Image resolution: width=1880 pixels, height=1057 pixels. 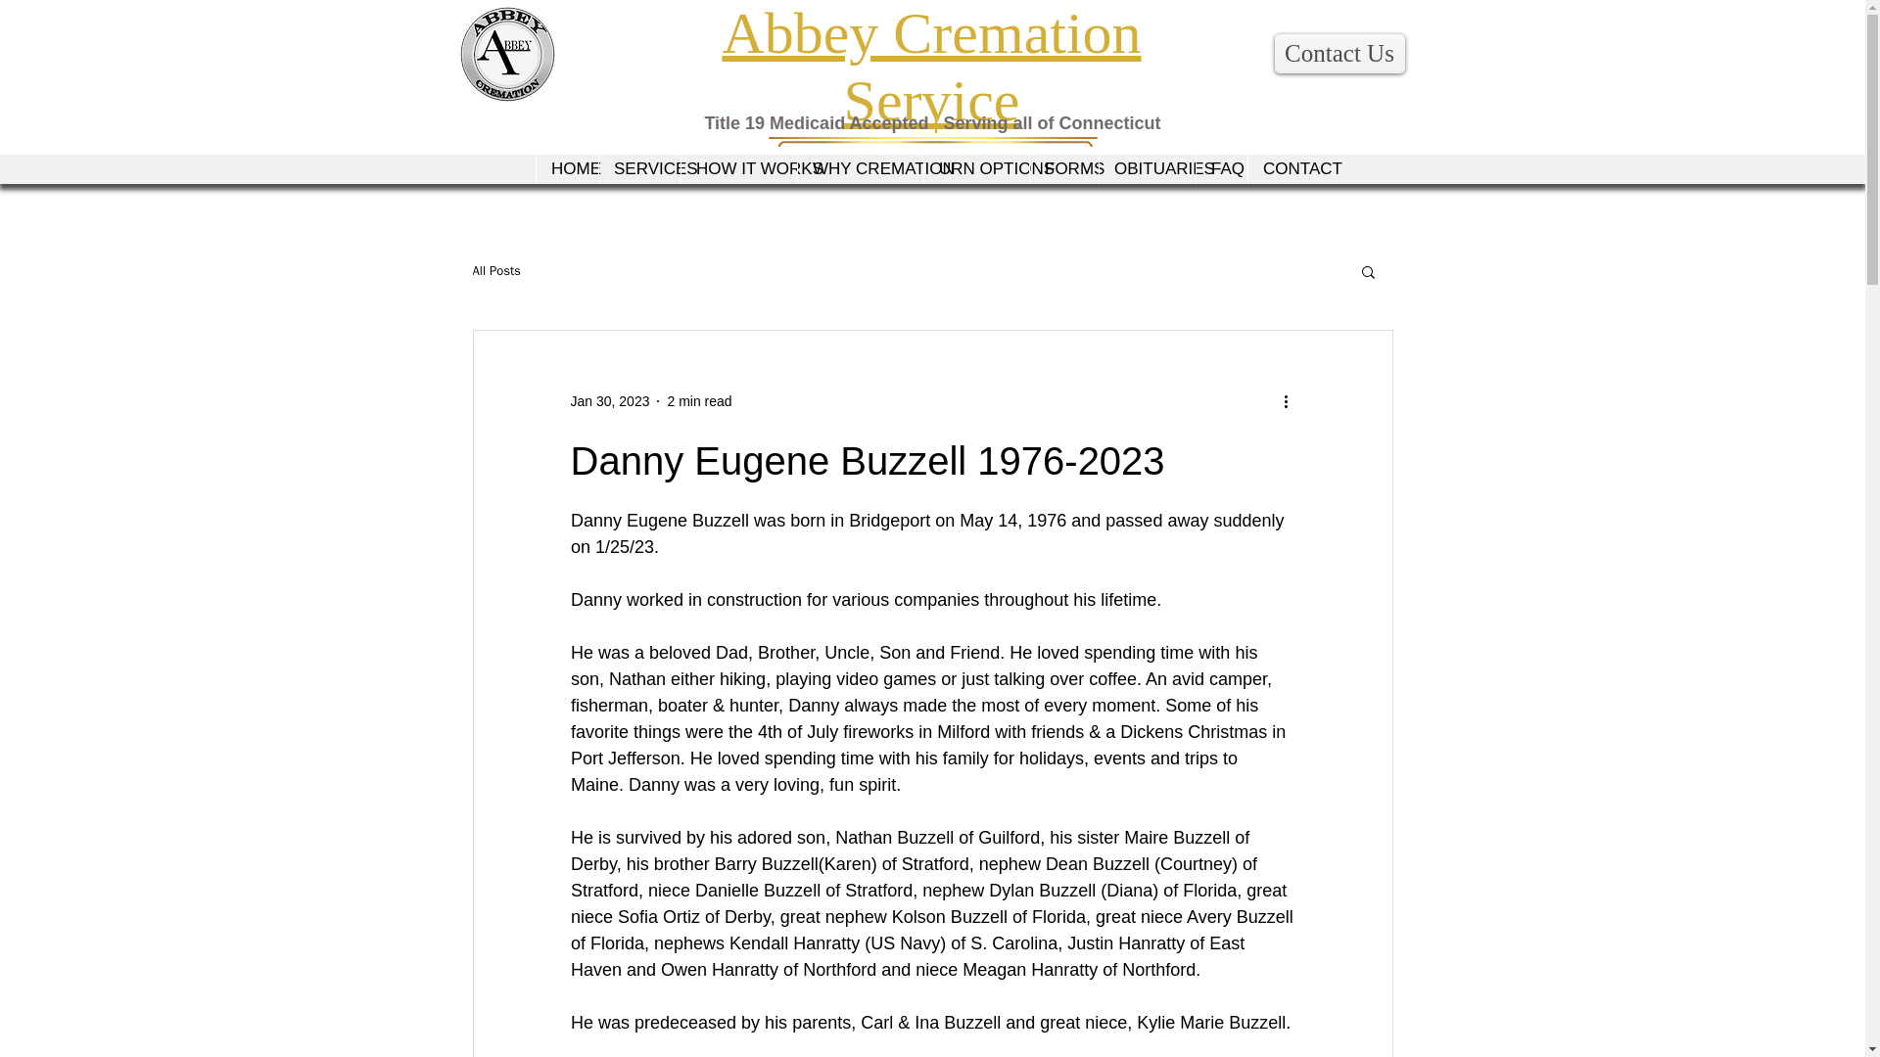 I want to click on HOME, so click(x=566, y=168).